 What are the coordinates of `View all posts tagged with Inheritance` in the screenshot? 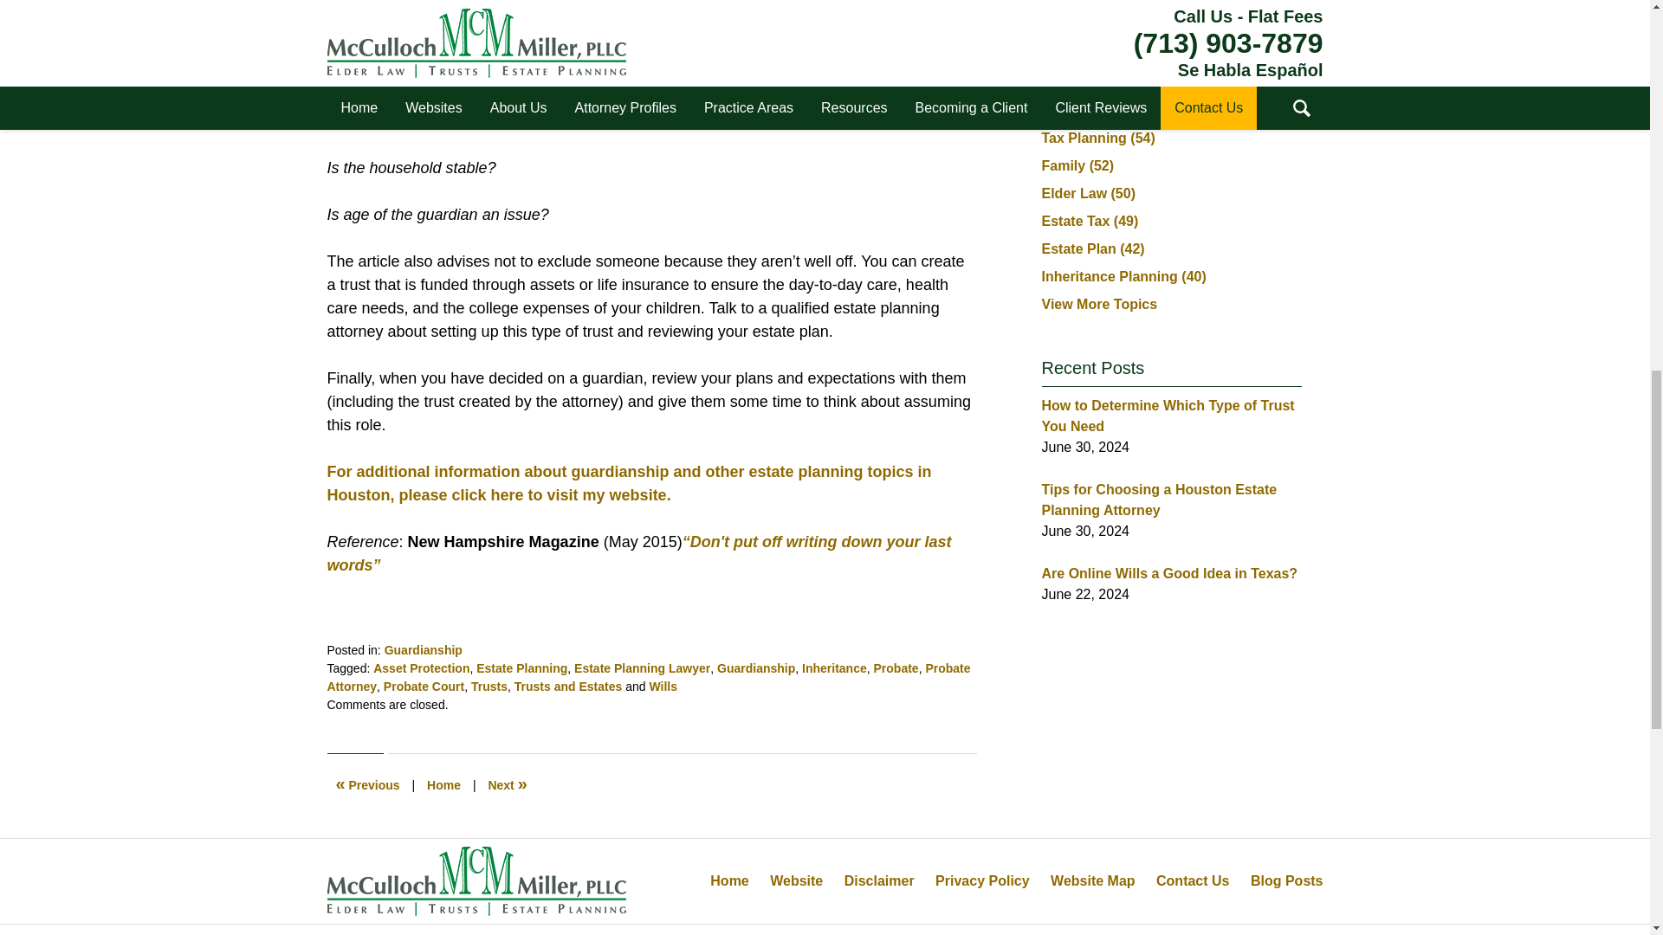 It's located at (833, 667).